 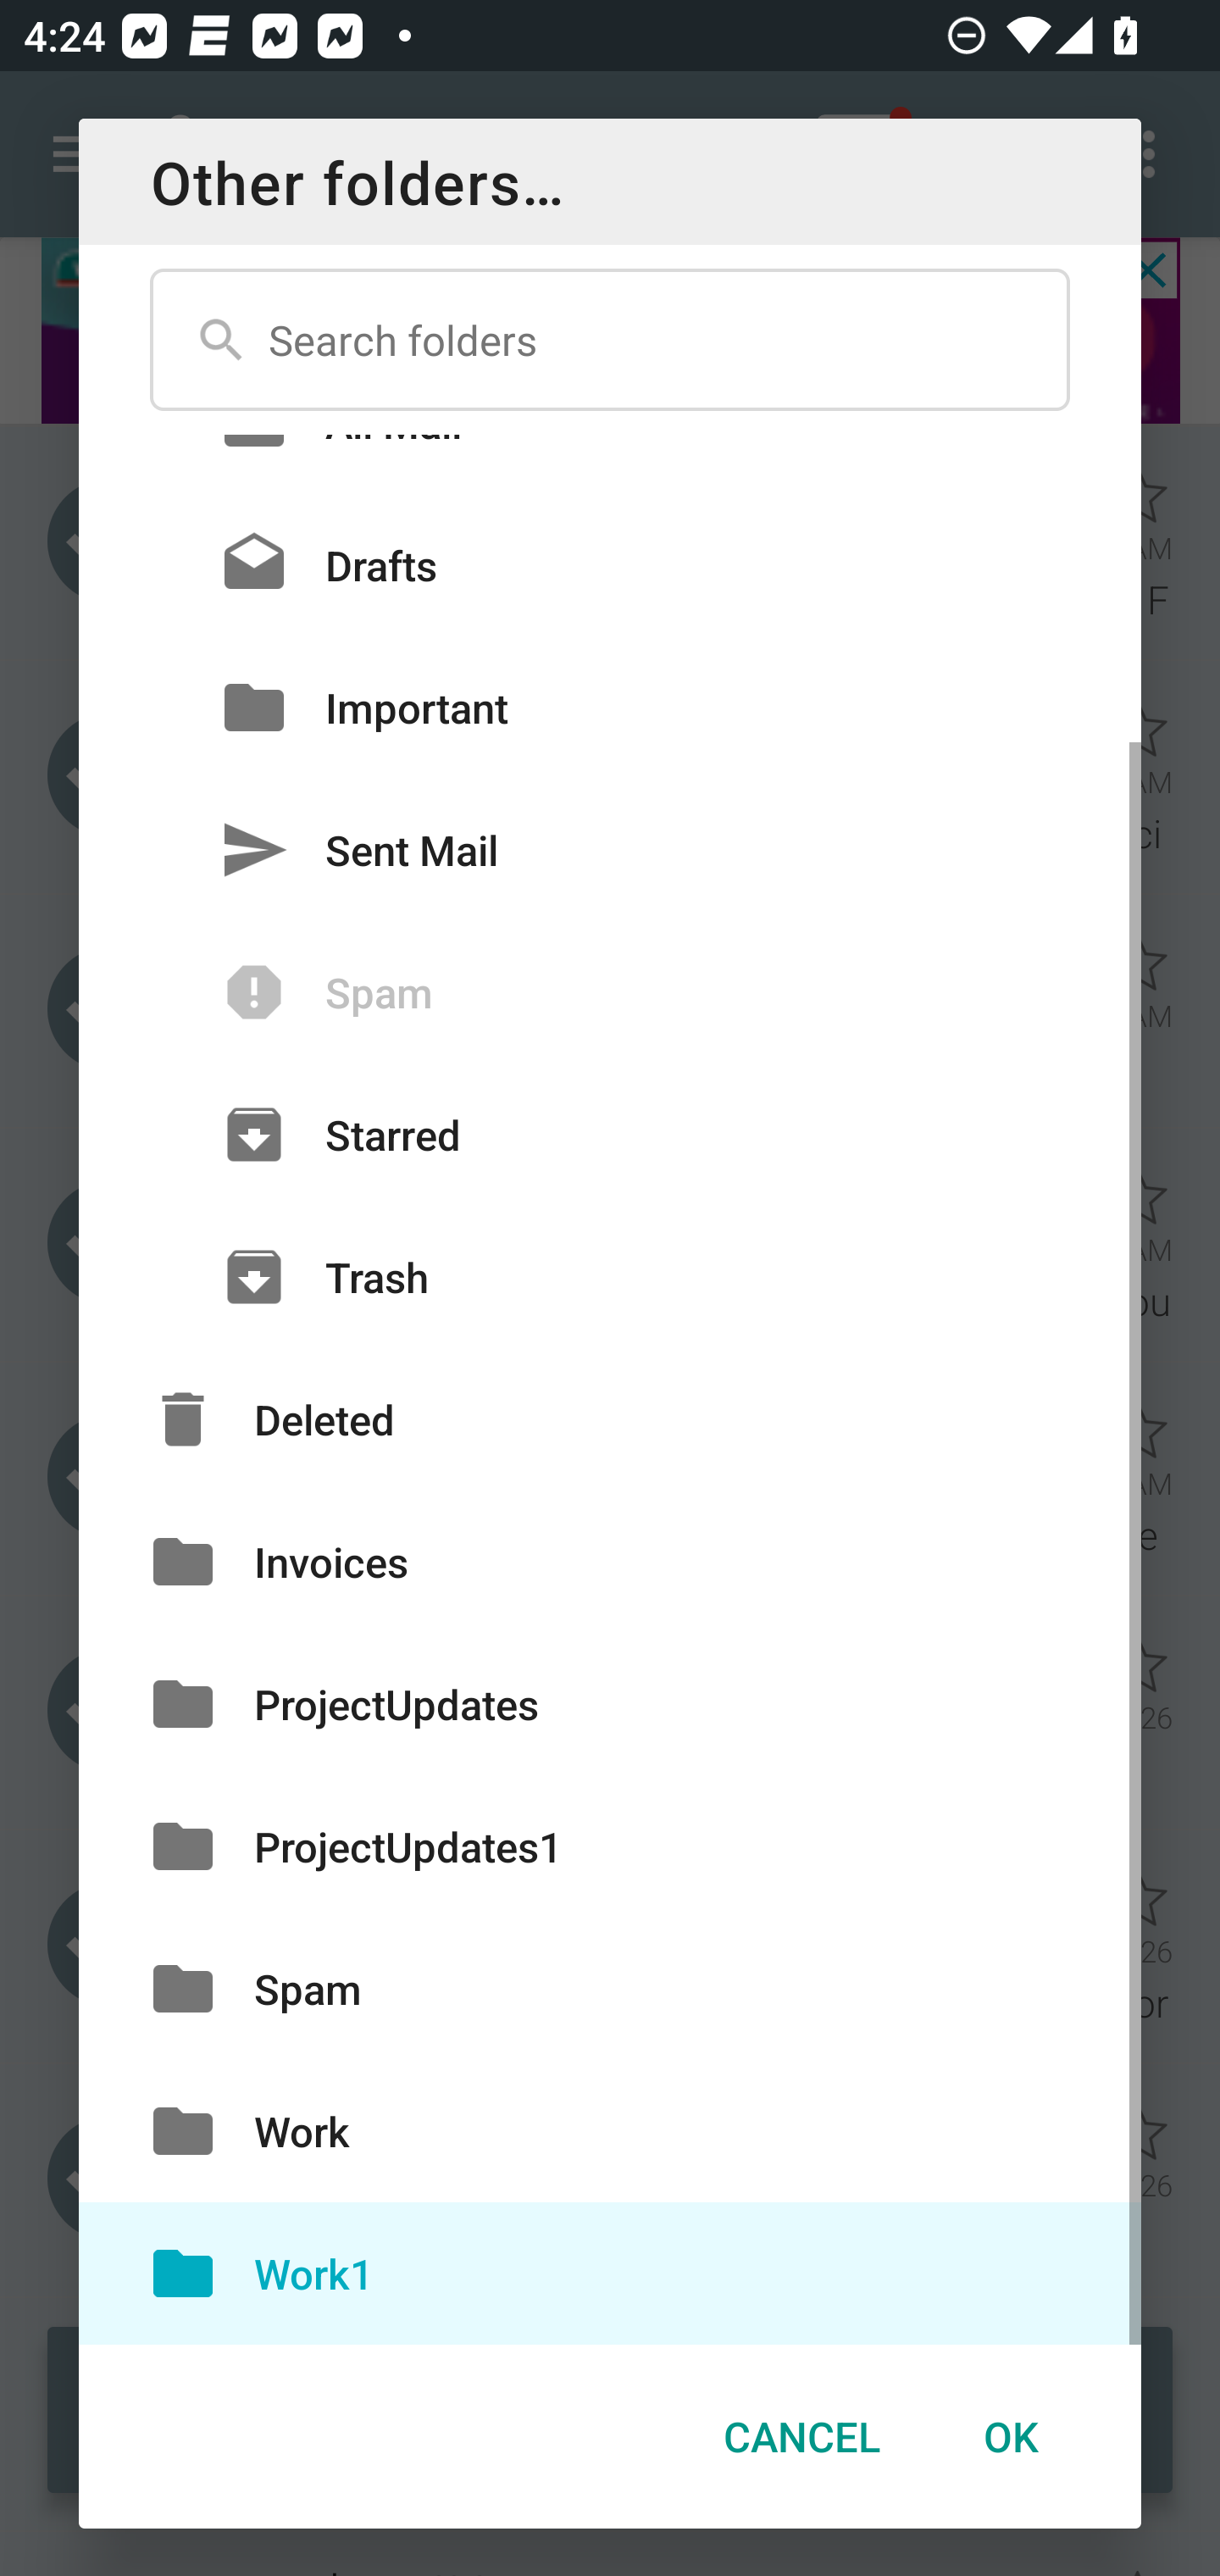 What do you see at coordinates (610, 1563) in the screenshot?
I see `Invoices` at bounding box center [610, 1563].